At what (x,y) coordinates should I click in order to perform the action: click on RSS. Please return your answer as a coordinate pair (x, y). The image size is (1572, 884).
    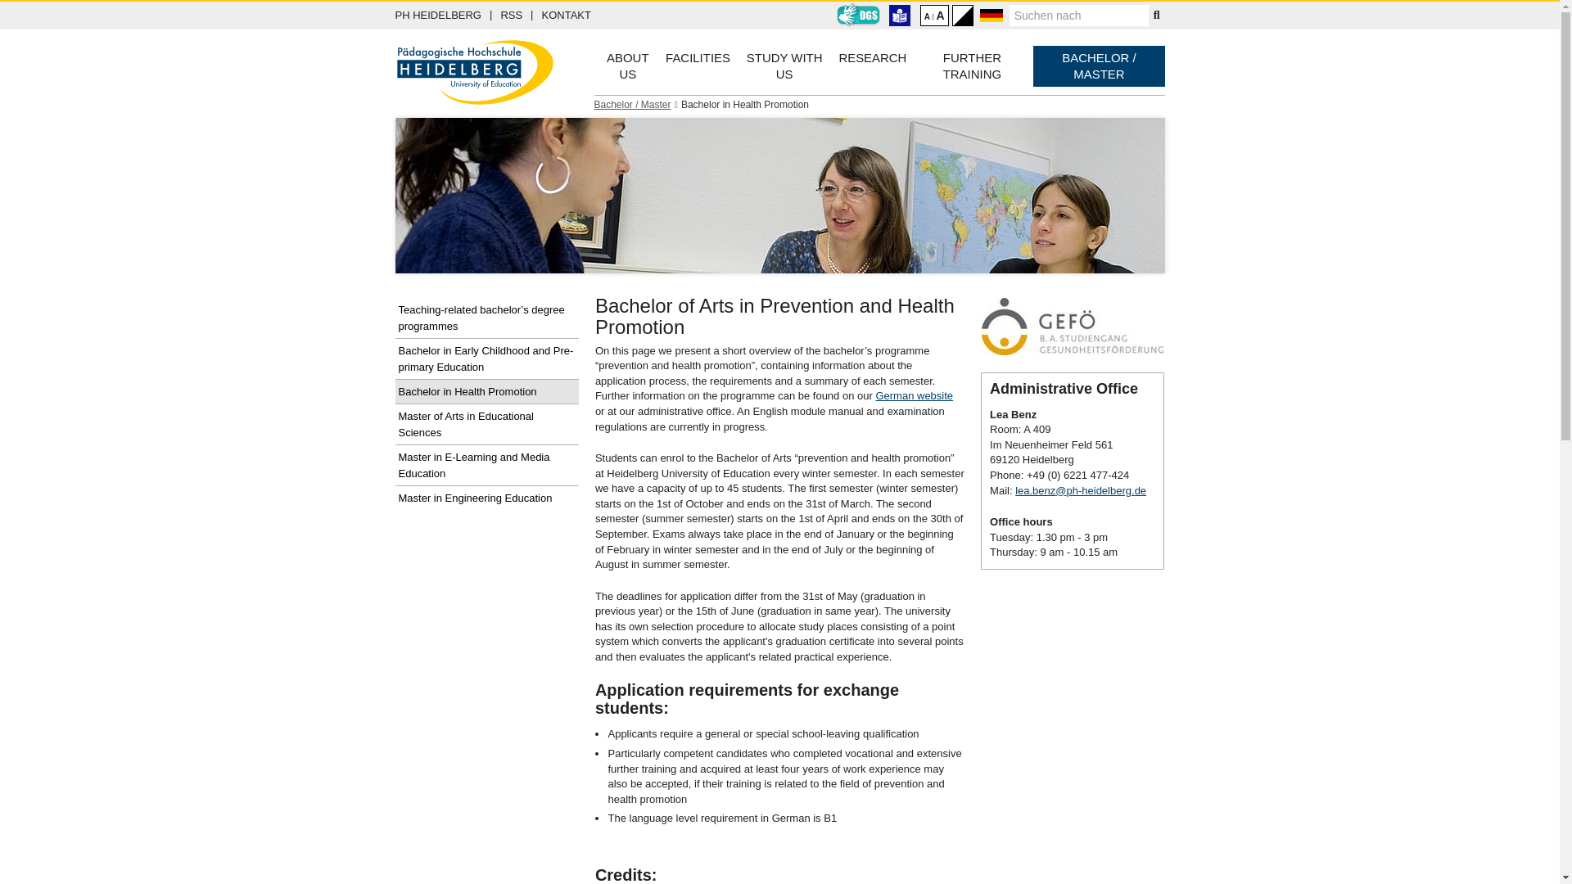
    Looking at the image, I should click on (991, 15).